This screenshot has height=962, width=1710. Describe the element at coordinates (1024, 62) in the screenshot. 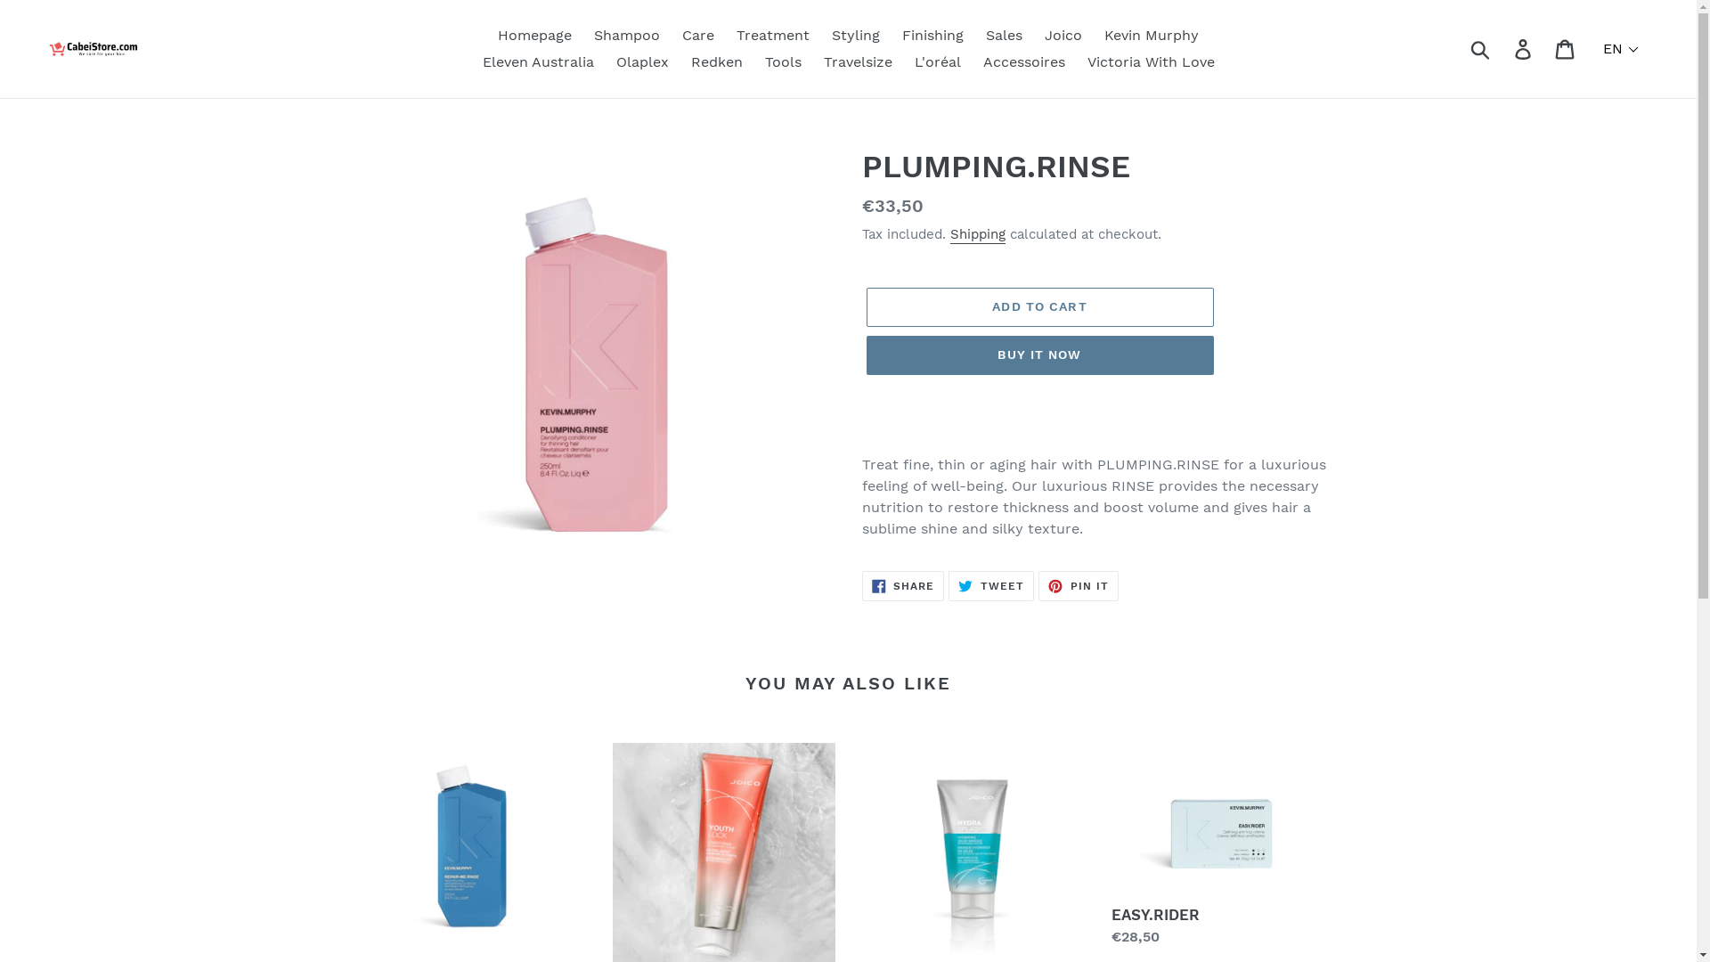

I see `Accessoires` at that location.